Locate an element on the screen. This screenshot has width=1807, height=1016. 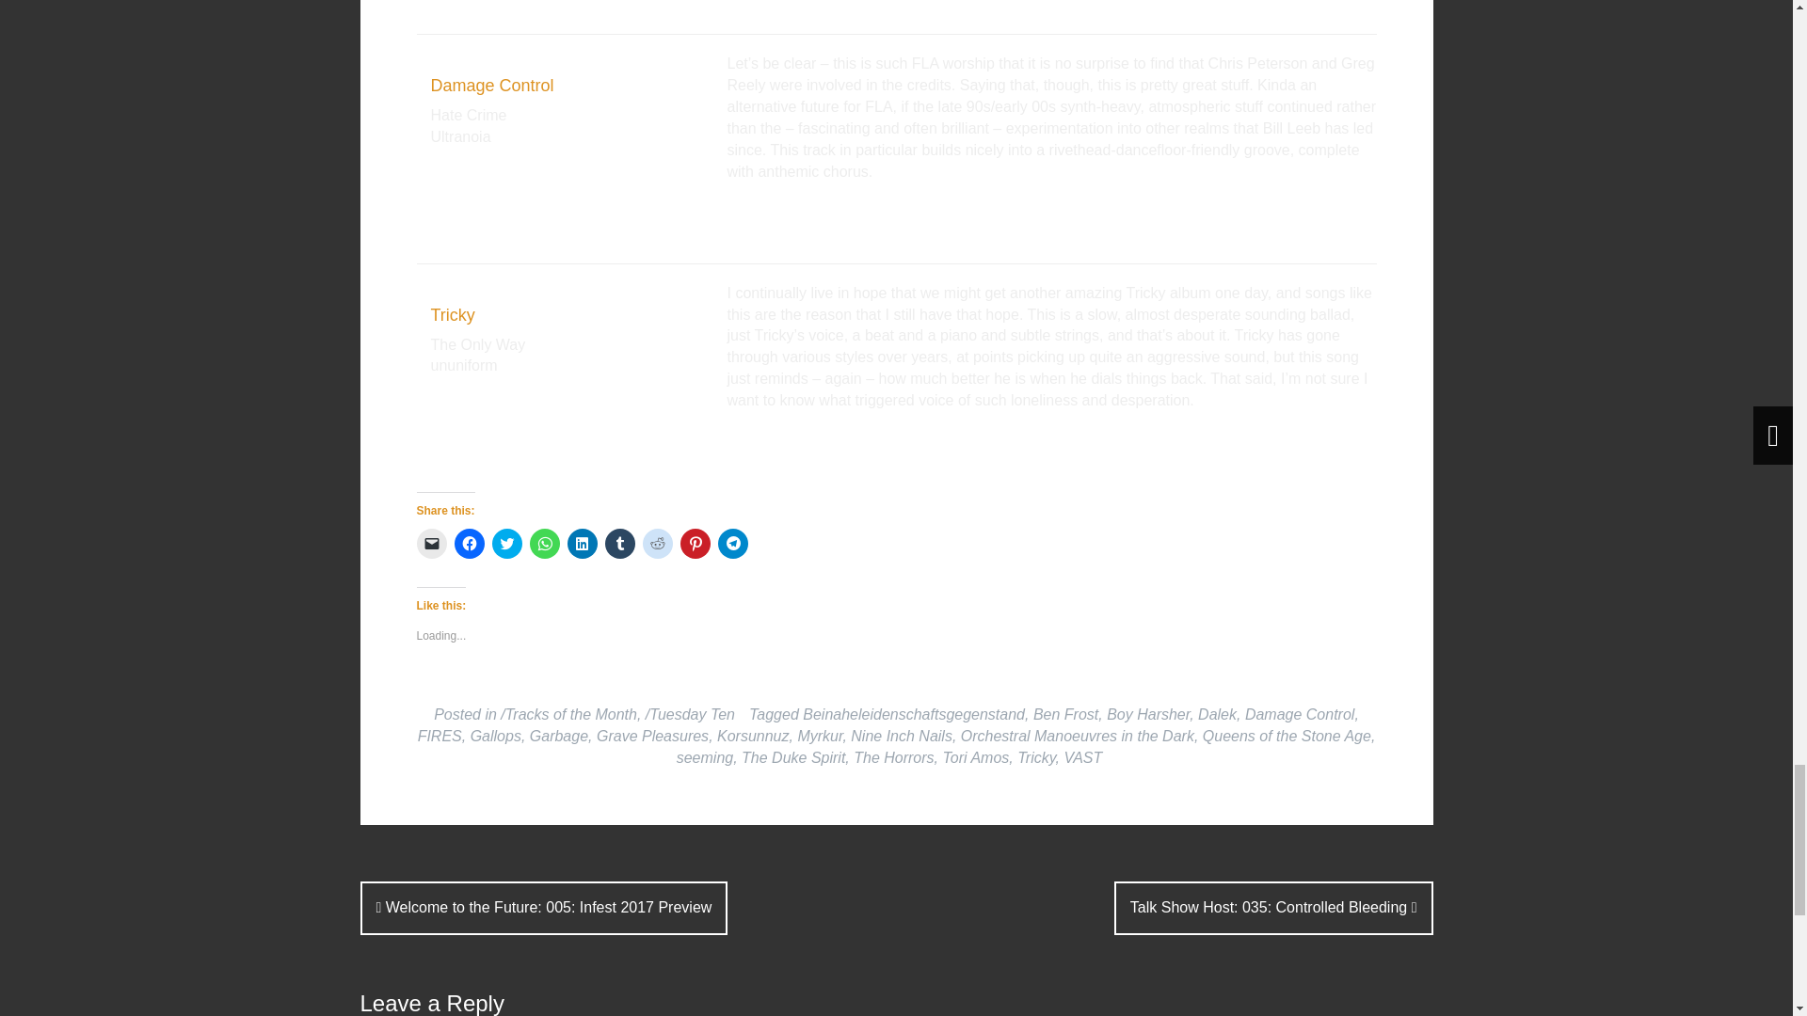
Click to share on Facebook is located at coordinates (469, 544).